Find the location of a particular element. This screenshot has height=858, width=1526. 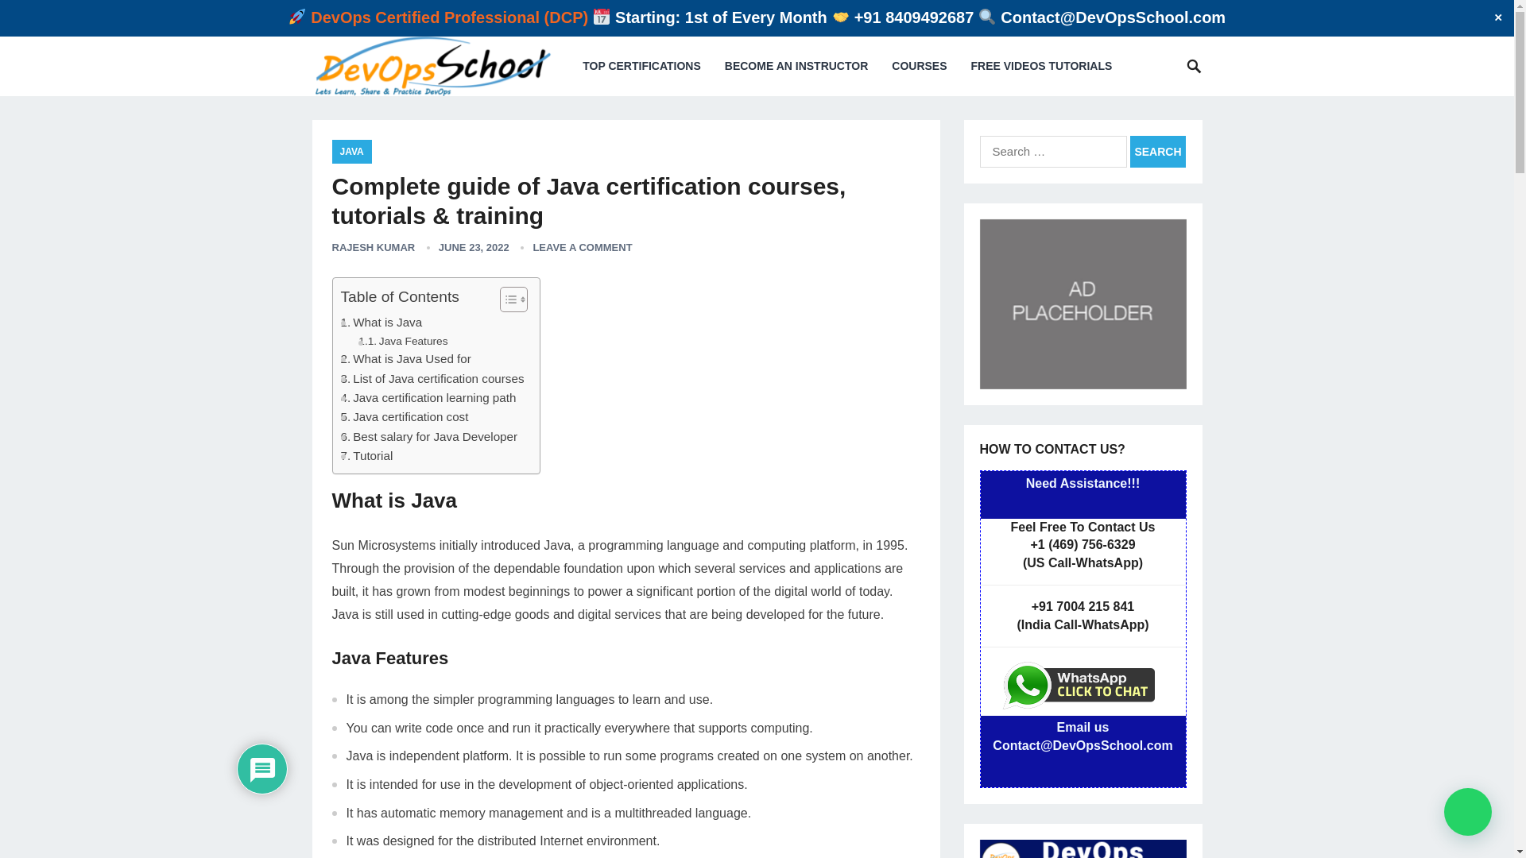

BECOME AN INSTRUCTOR is located at coordinates (796, 66).